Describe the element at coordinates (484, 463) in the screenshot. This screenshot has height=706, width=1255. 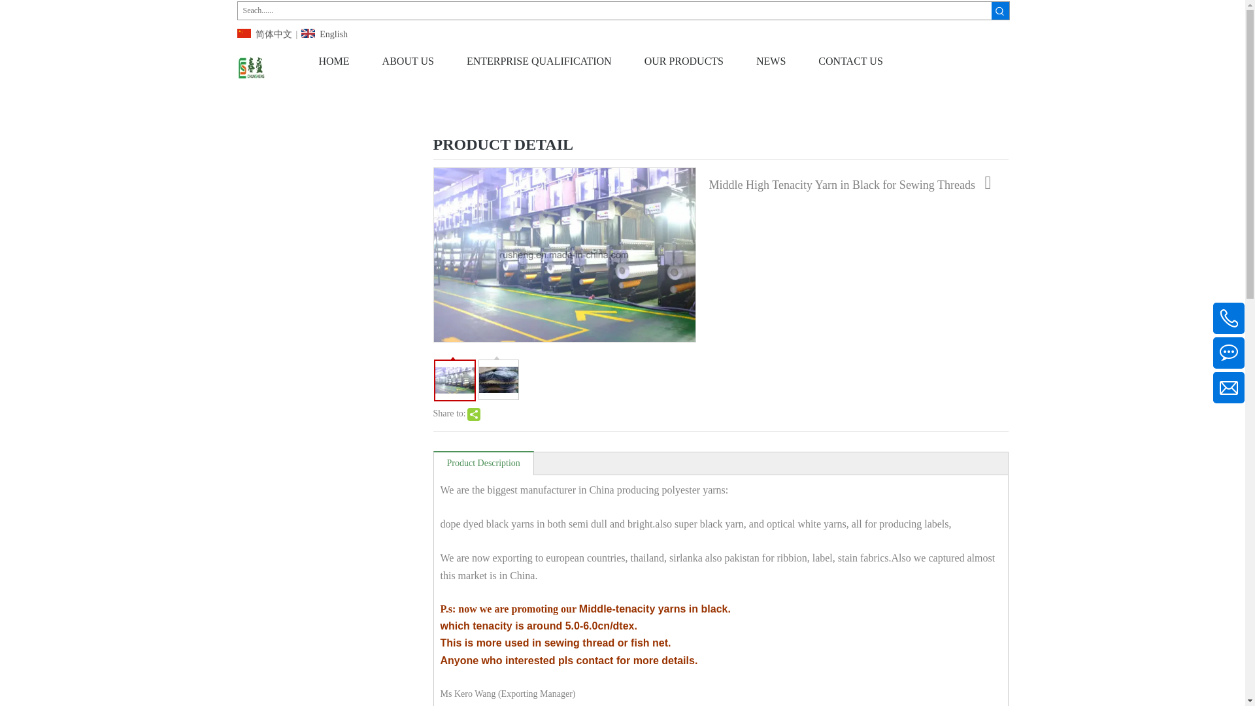
I see `Product Description` at that location.